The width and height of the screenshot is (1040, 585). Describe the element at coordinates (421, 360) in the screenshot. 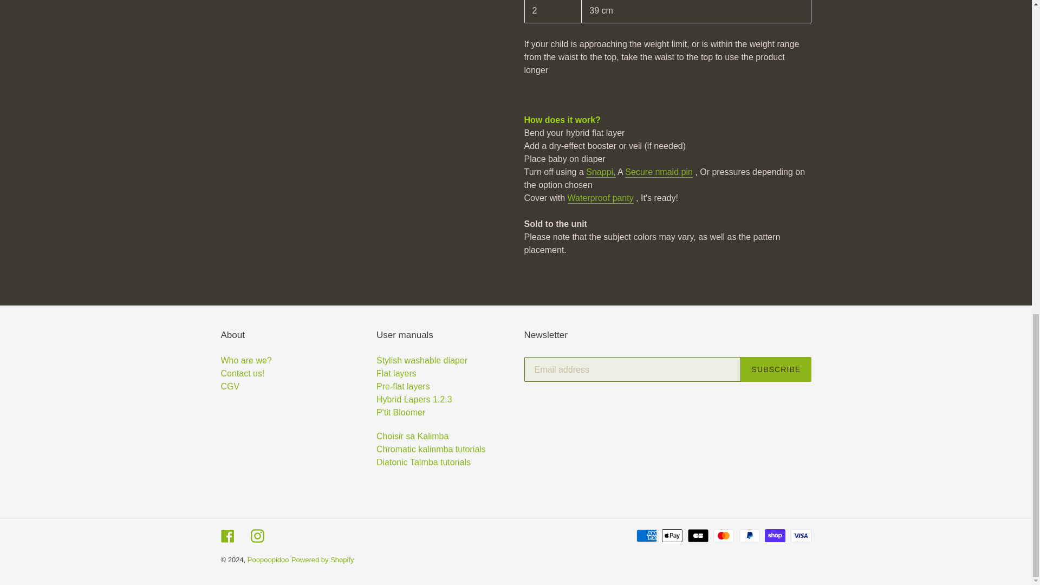

I see `Mode d'emploi Stylish` at that location.